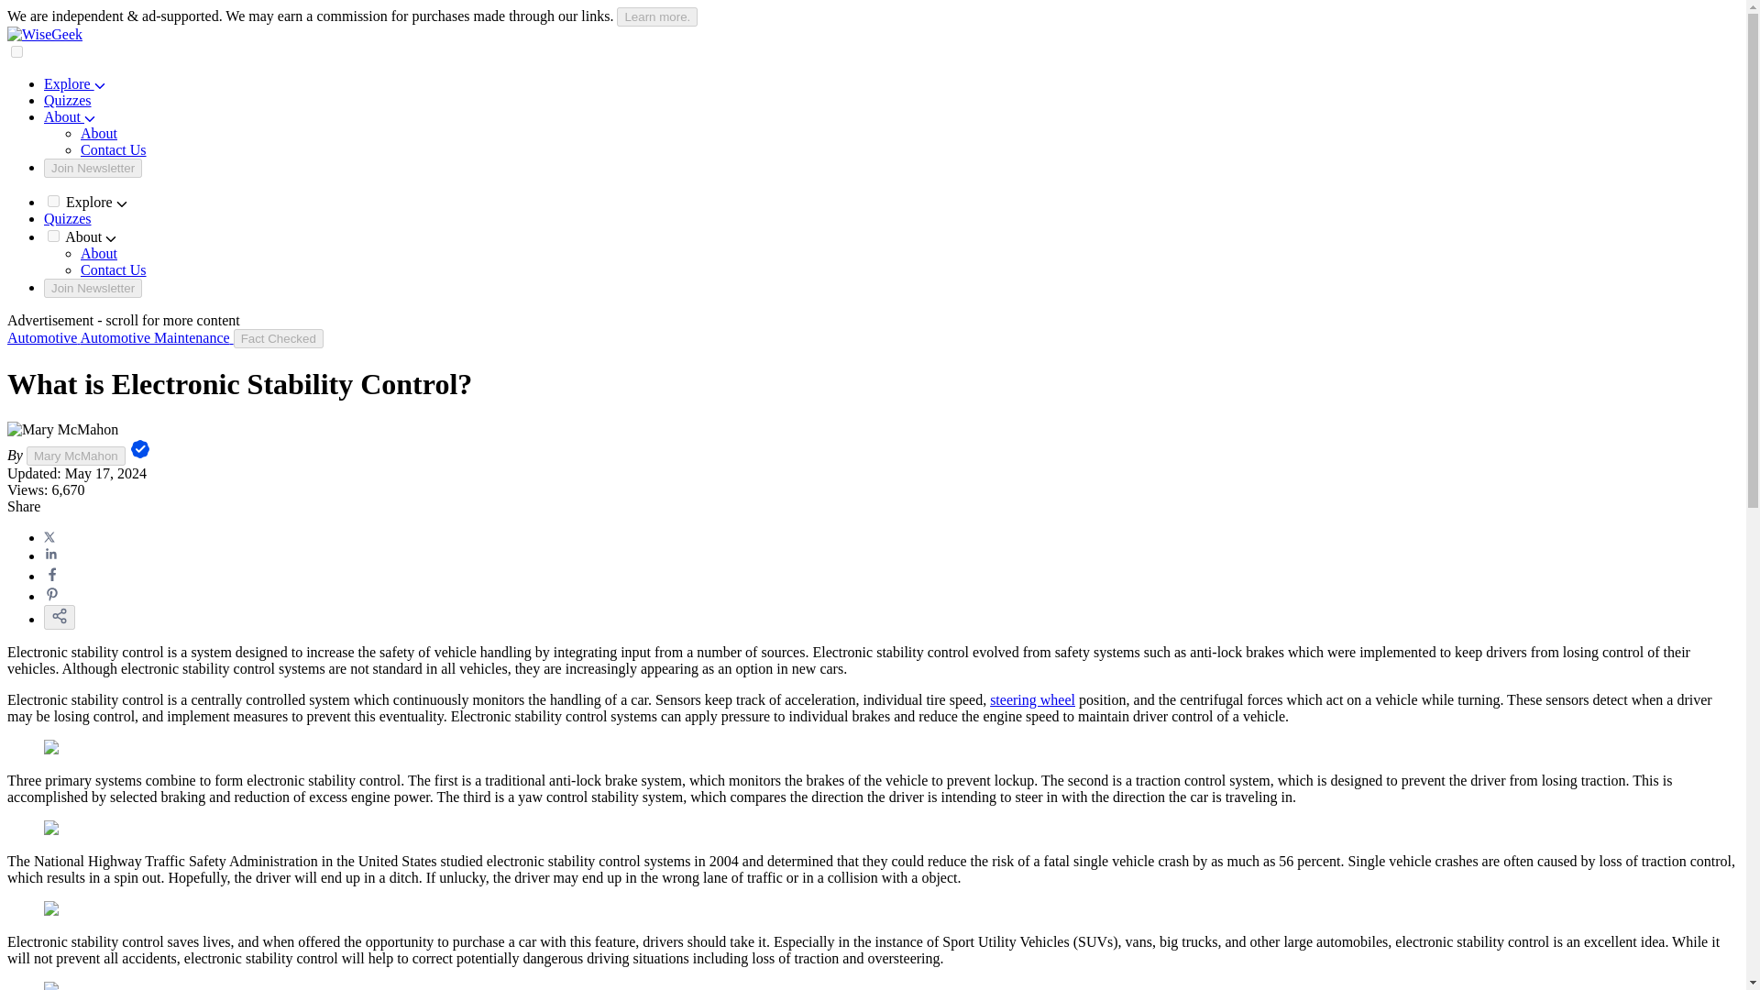 This screenshot has height=990, width=1760. What do you see at coordinates (68, 218) in the screenshot?
I see `Quizzes` at bounding box center [68, 218].